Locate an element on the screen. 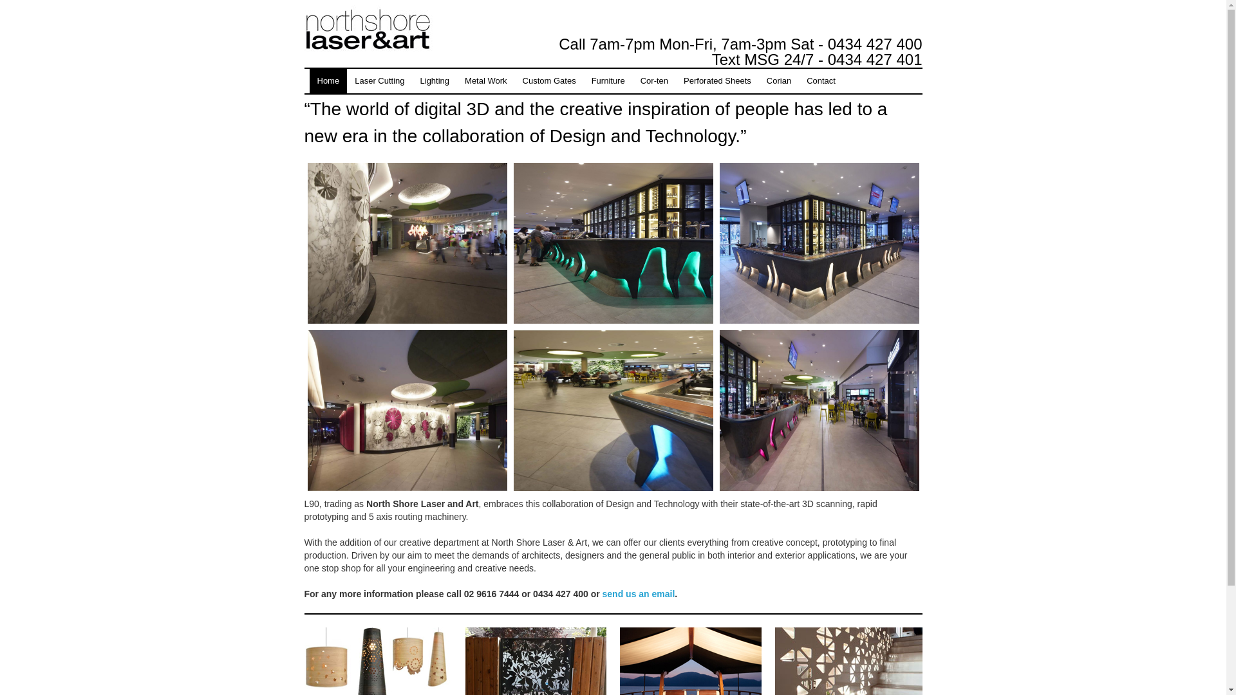 The image size is (1236, 695). Furniture is located at coordinates (608, 81).